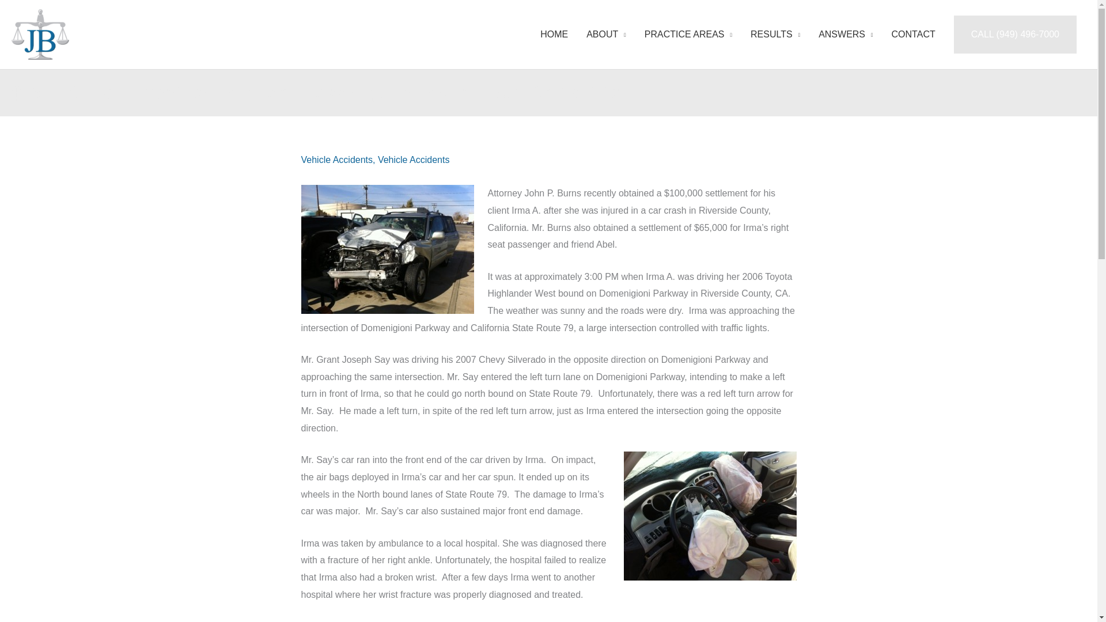 The image size is (1106, 622). I want to click on CONTACT, so click(914, 35).